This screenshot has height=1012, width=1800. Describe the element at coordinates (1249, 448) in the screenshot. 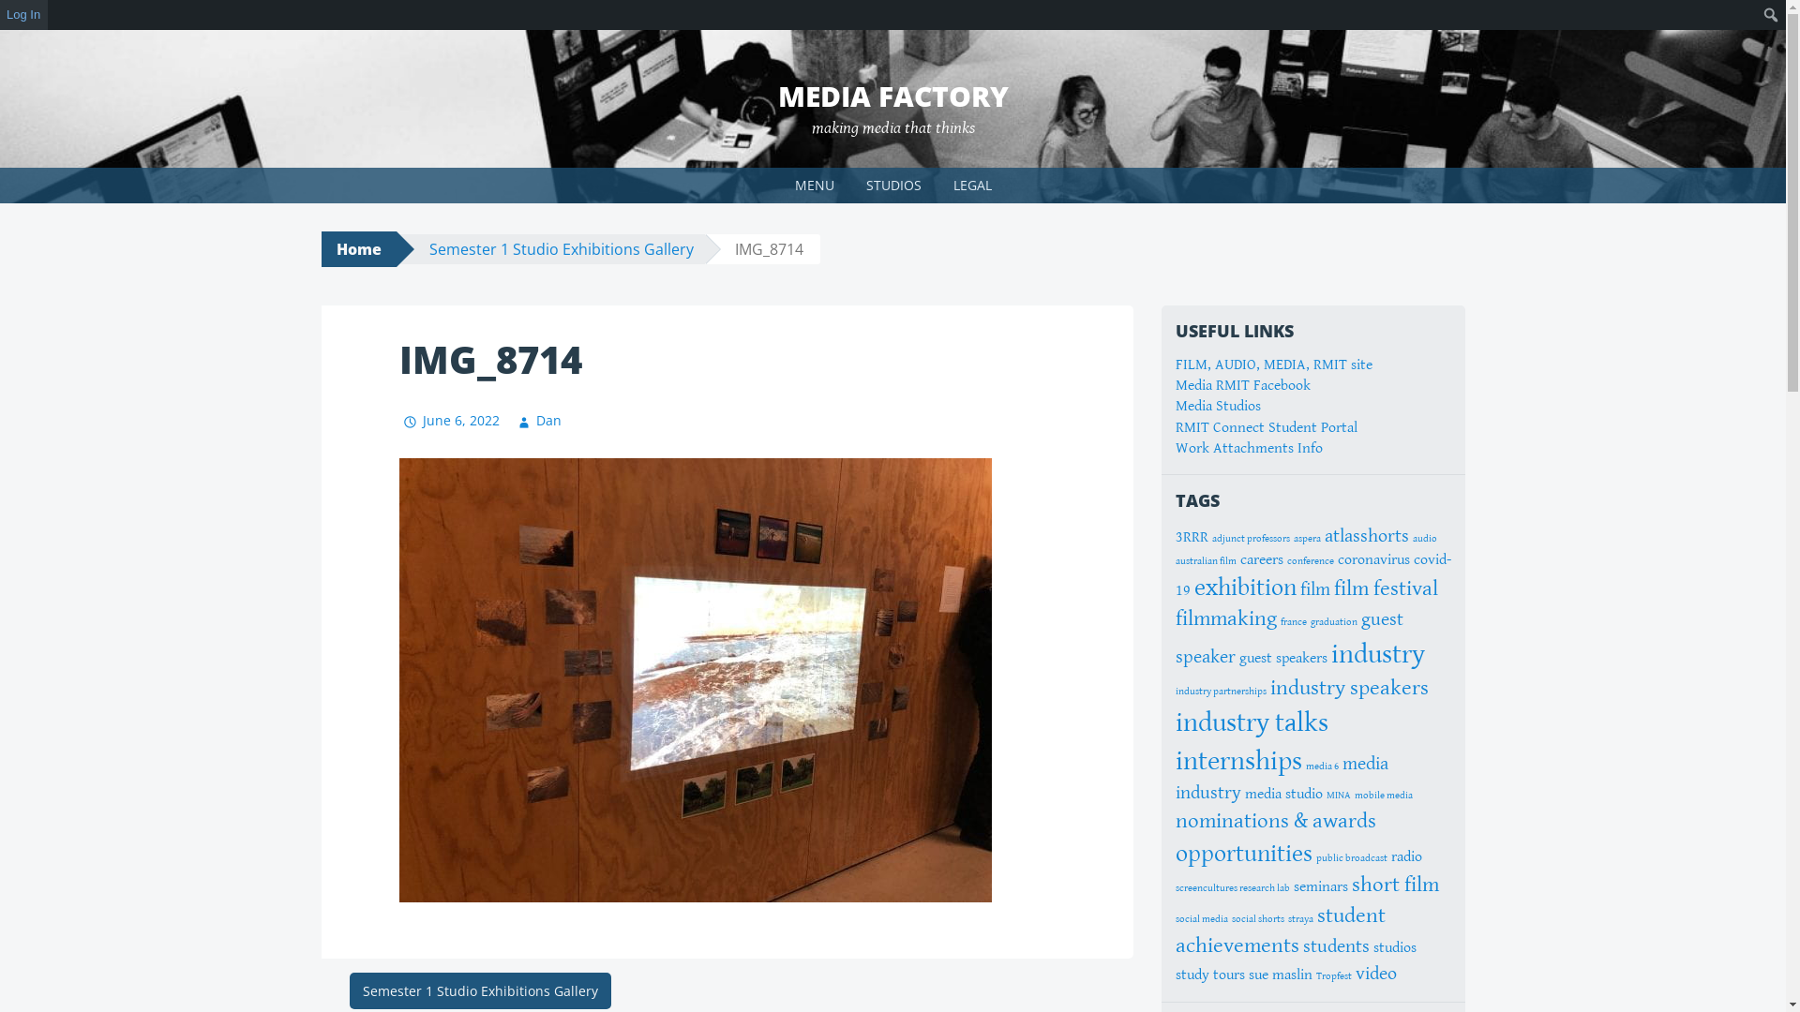

I see `Work Attachments Info` at that location.